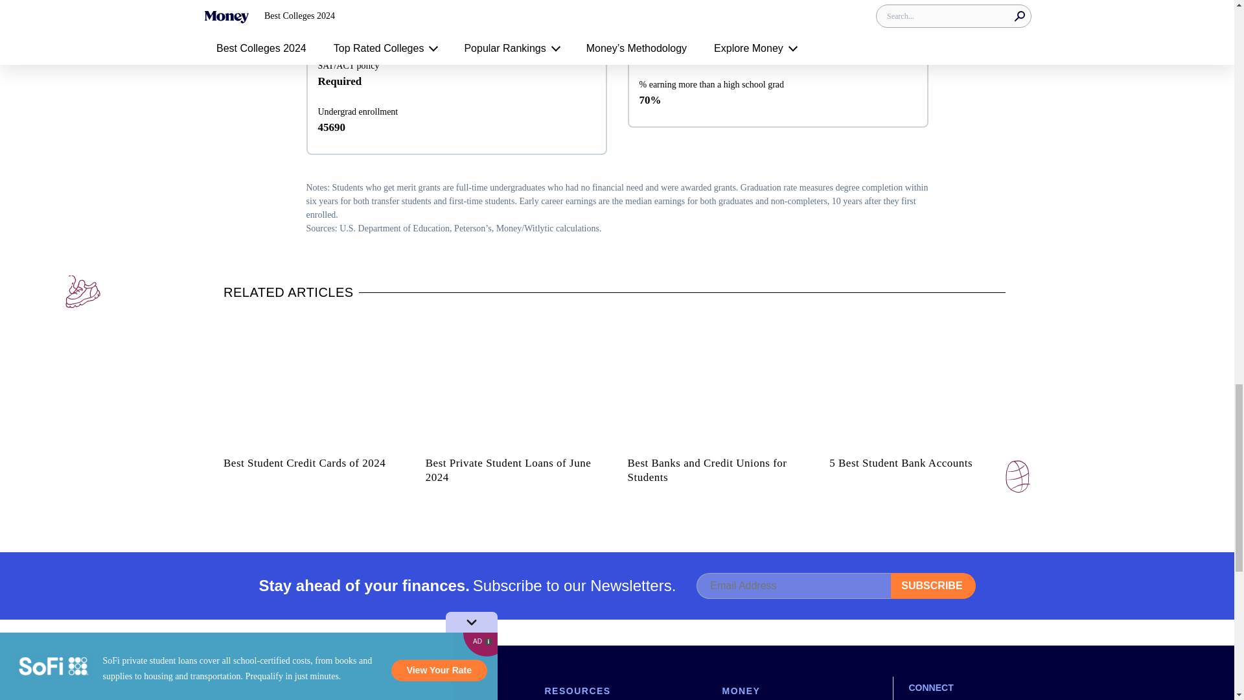  What do you see at coordinates (919, 380) in the screenshot?
I see `5 Best Student Bank Accounts` at bounding box center [919, 380].